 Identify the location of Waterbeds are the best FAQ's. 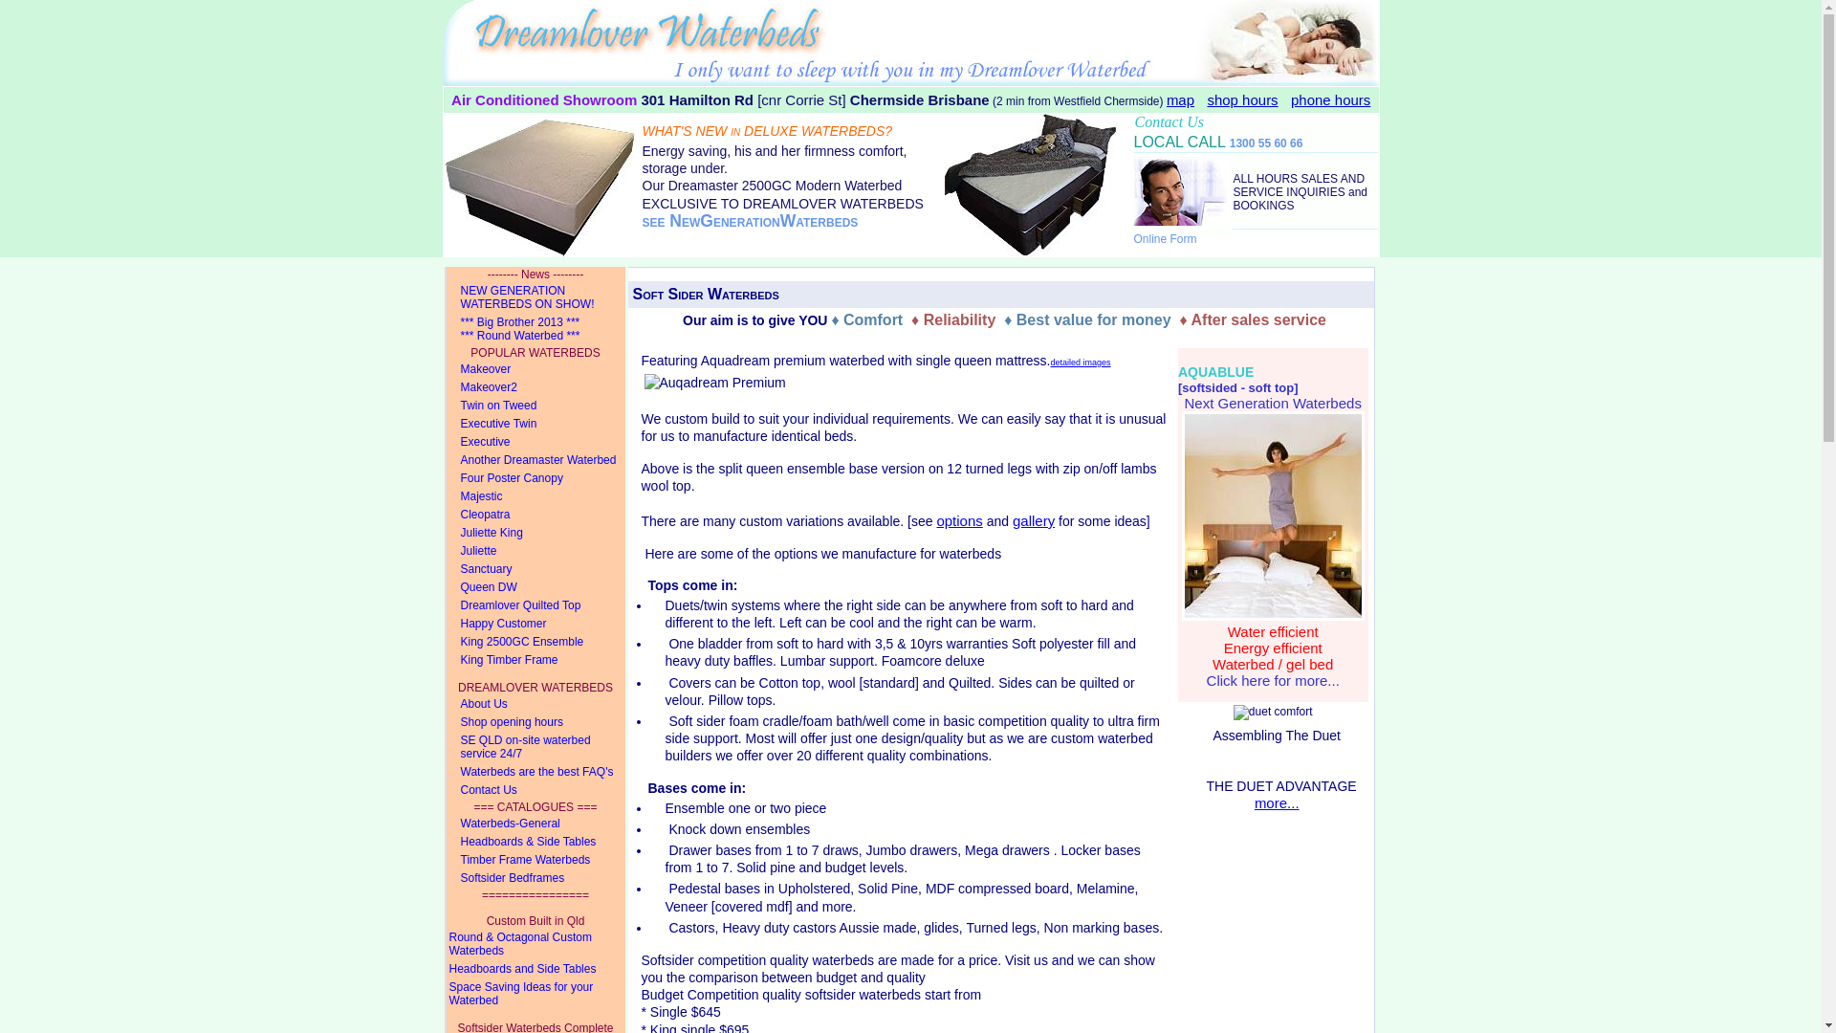
(535, 773).